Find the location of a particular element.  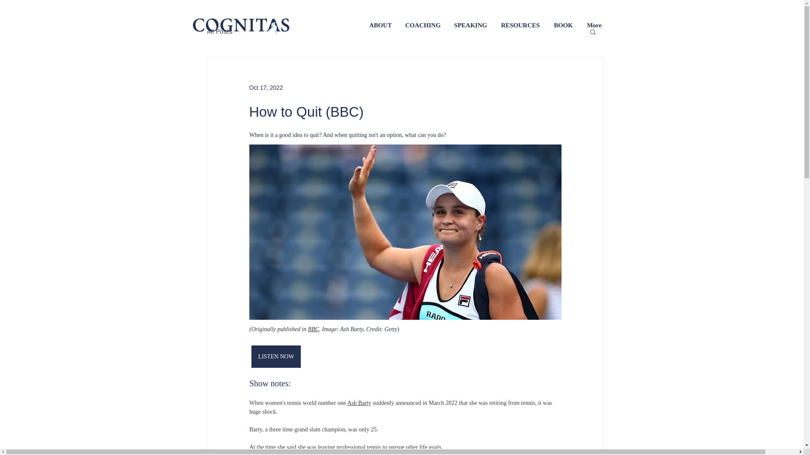

Oct 17, 2022 is located at coordinates (266, 88).